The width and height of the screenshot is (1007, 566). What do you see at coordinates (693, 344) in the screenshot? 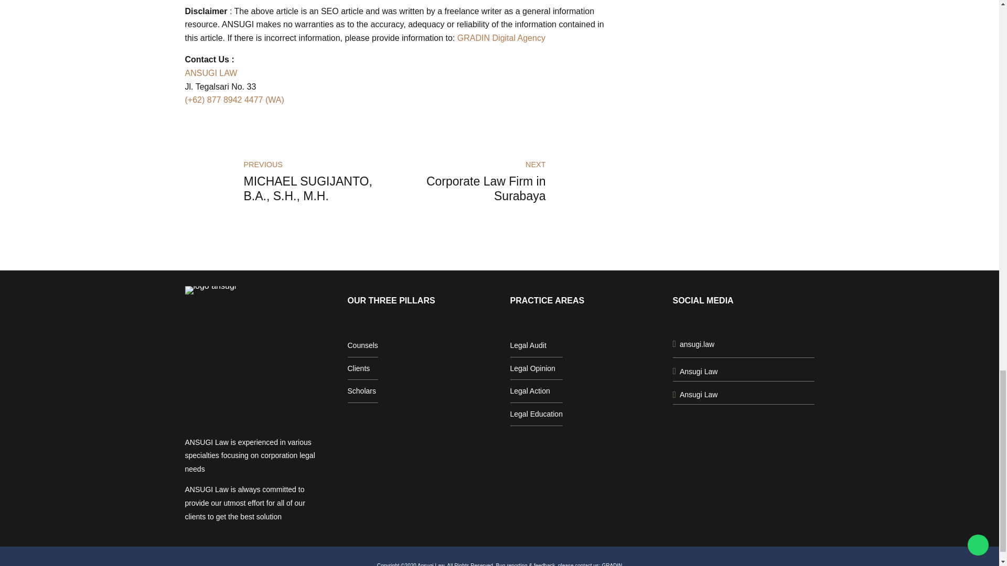
I see `ansugi.law` at bounding box center [693, 344].